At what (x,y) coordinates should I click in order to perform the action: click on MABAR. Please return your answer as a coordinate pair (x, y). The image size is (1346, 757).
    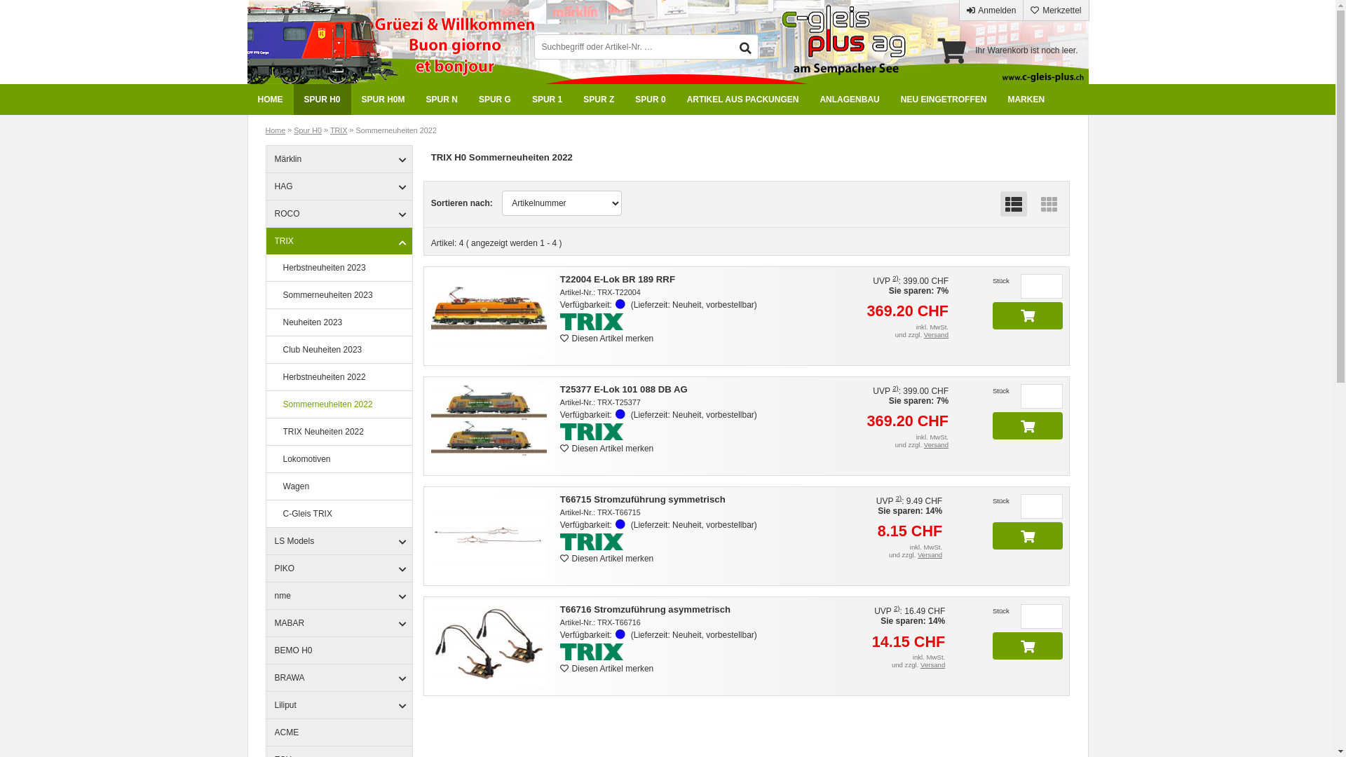
    Looking at the image, I should click on (339, 624).